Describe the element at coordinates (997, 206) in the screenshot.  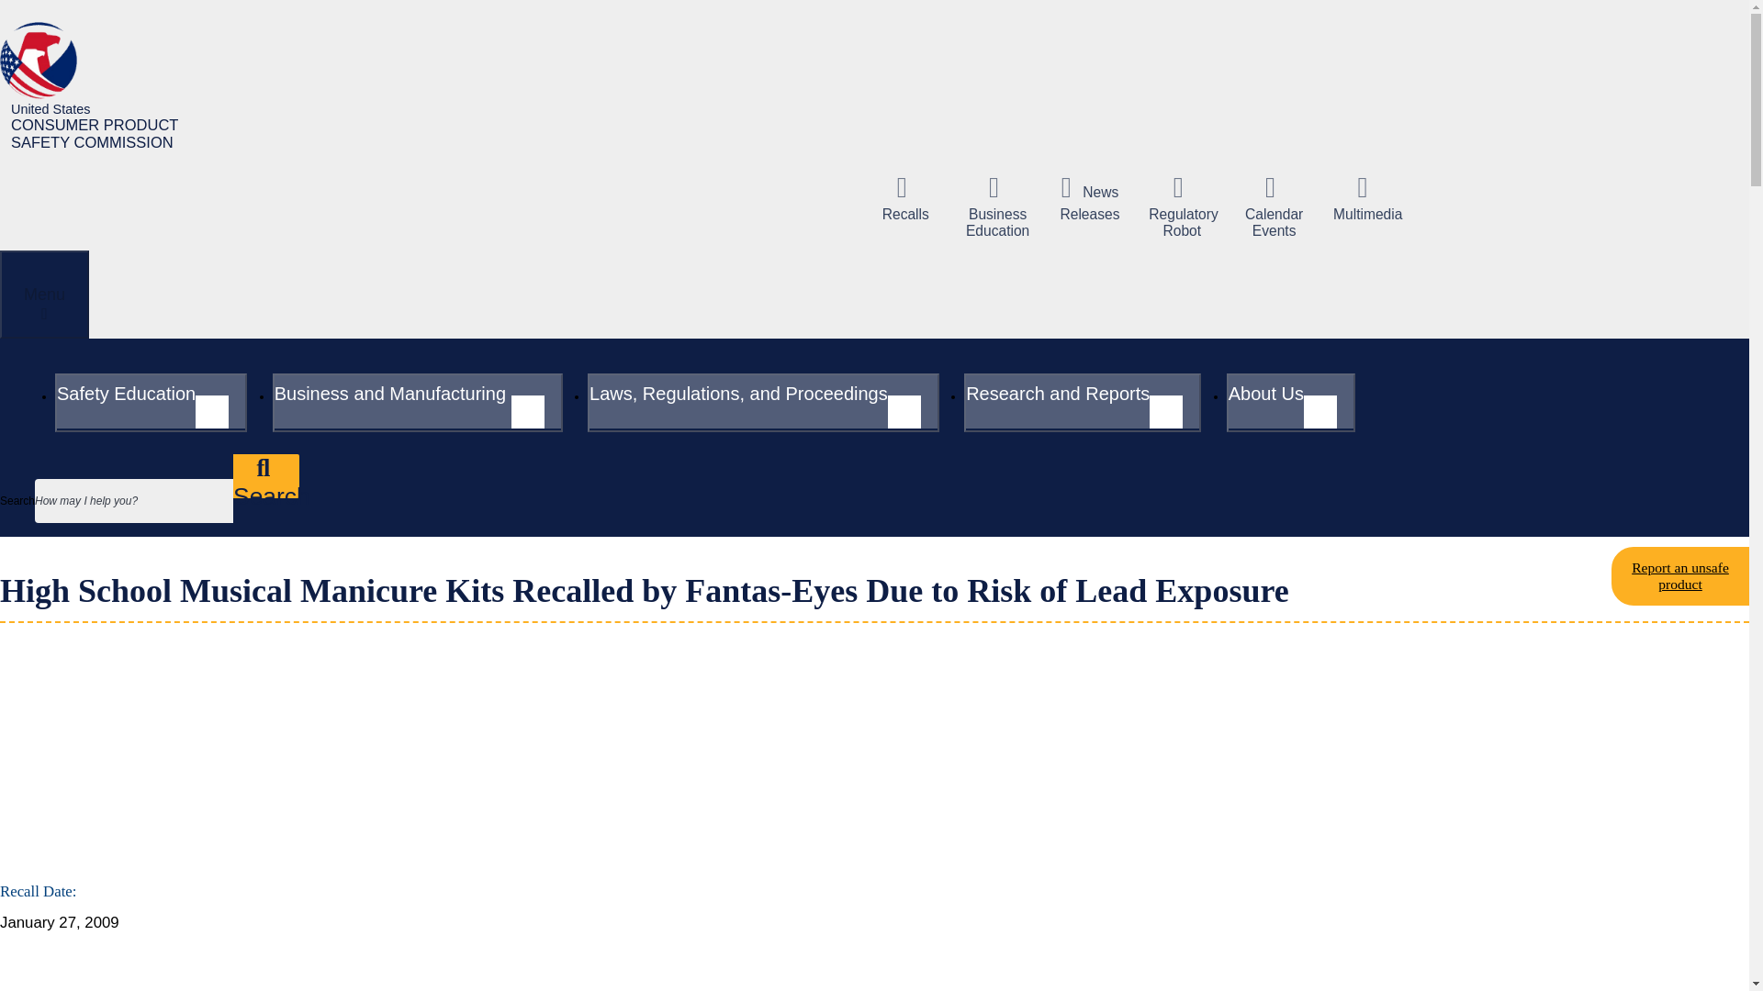
I see `  Business Education` at that location.